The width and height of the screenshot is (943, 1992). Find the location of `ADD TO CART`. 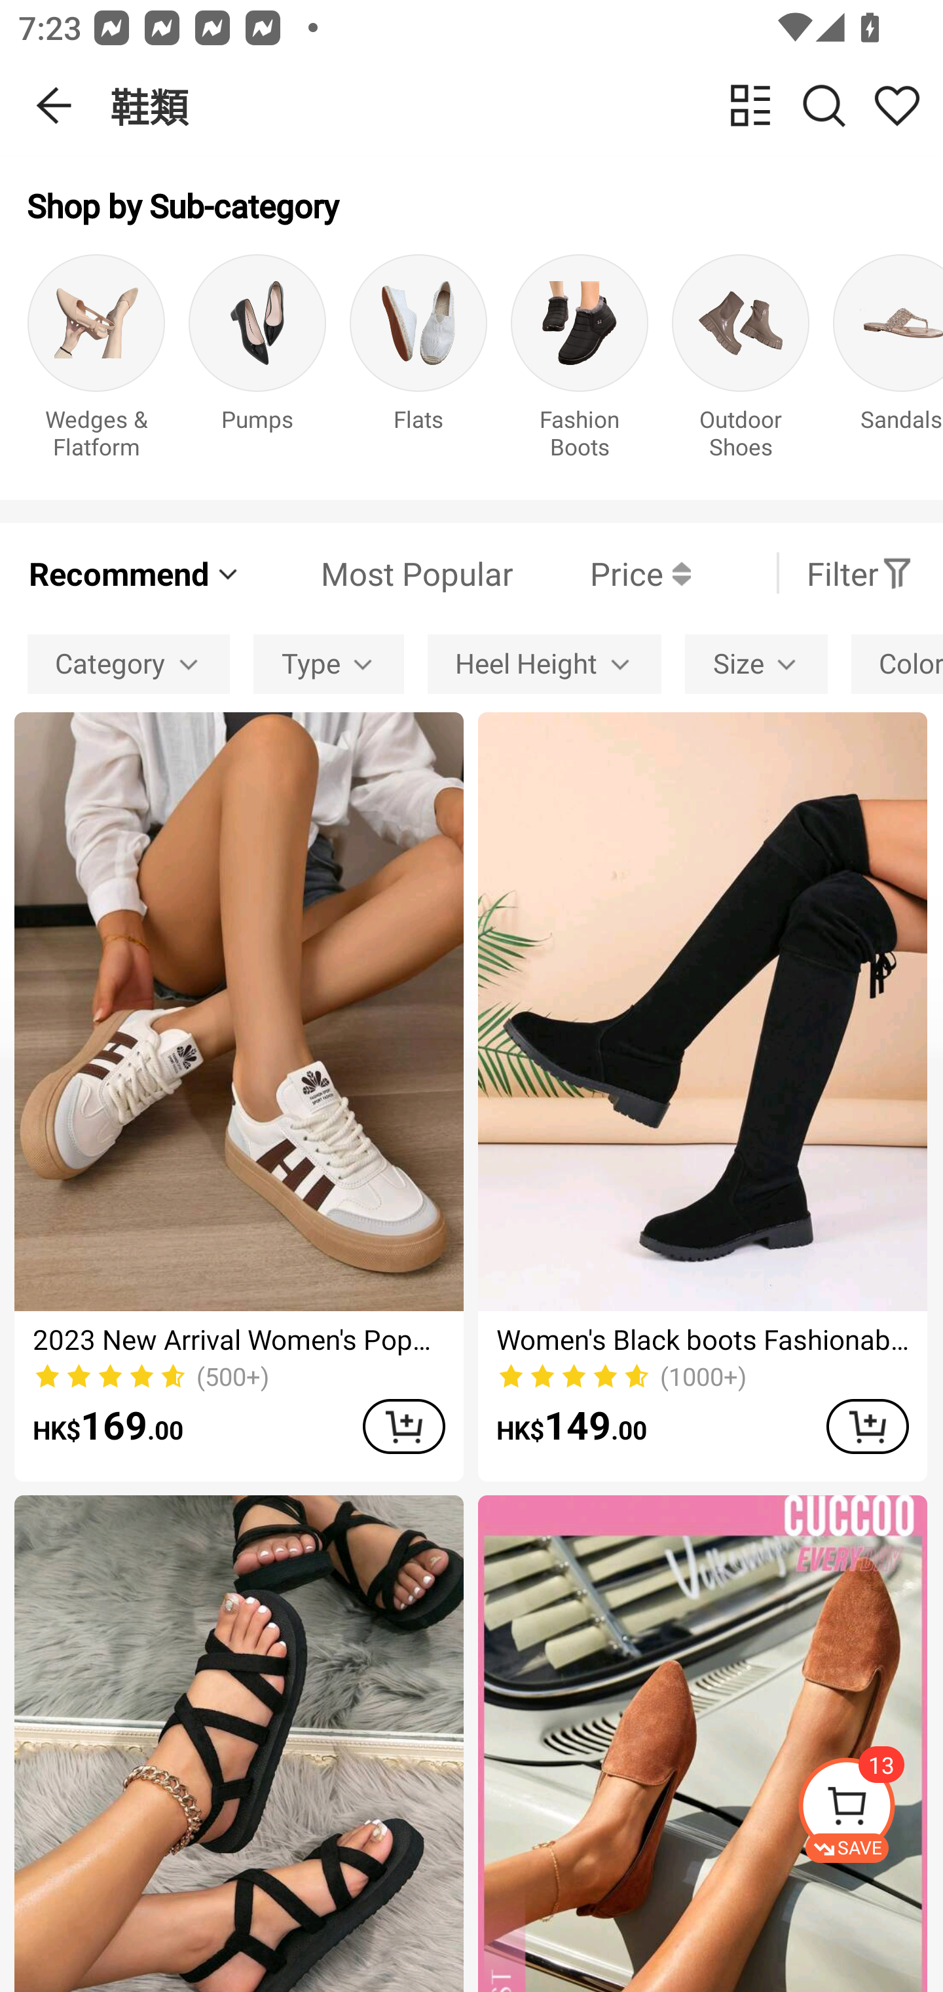

ADD TO CART is located at coordinates (403, 1426).